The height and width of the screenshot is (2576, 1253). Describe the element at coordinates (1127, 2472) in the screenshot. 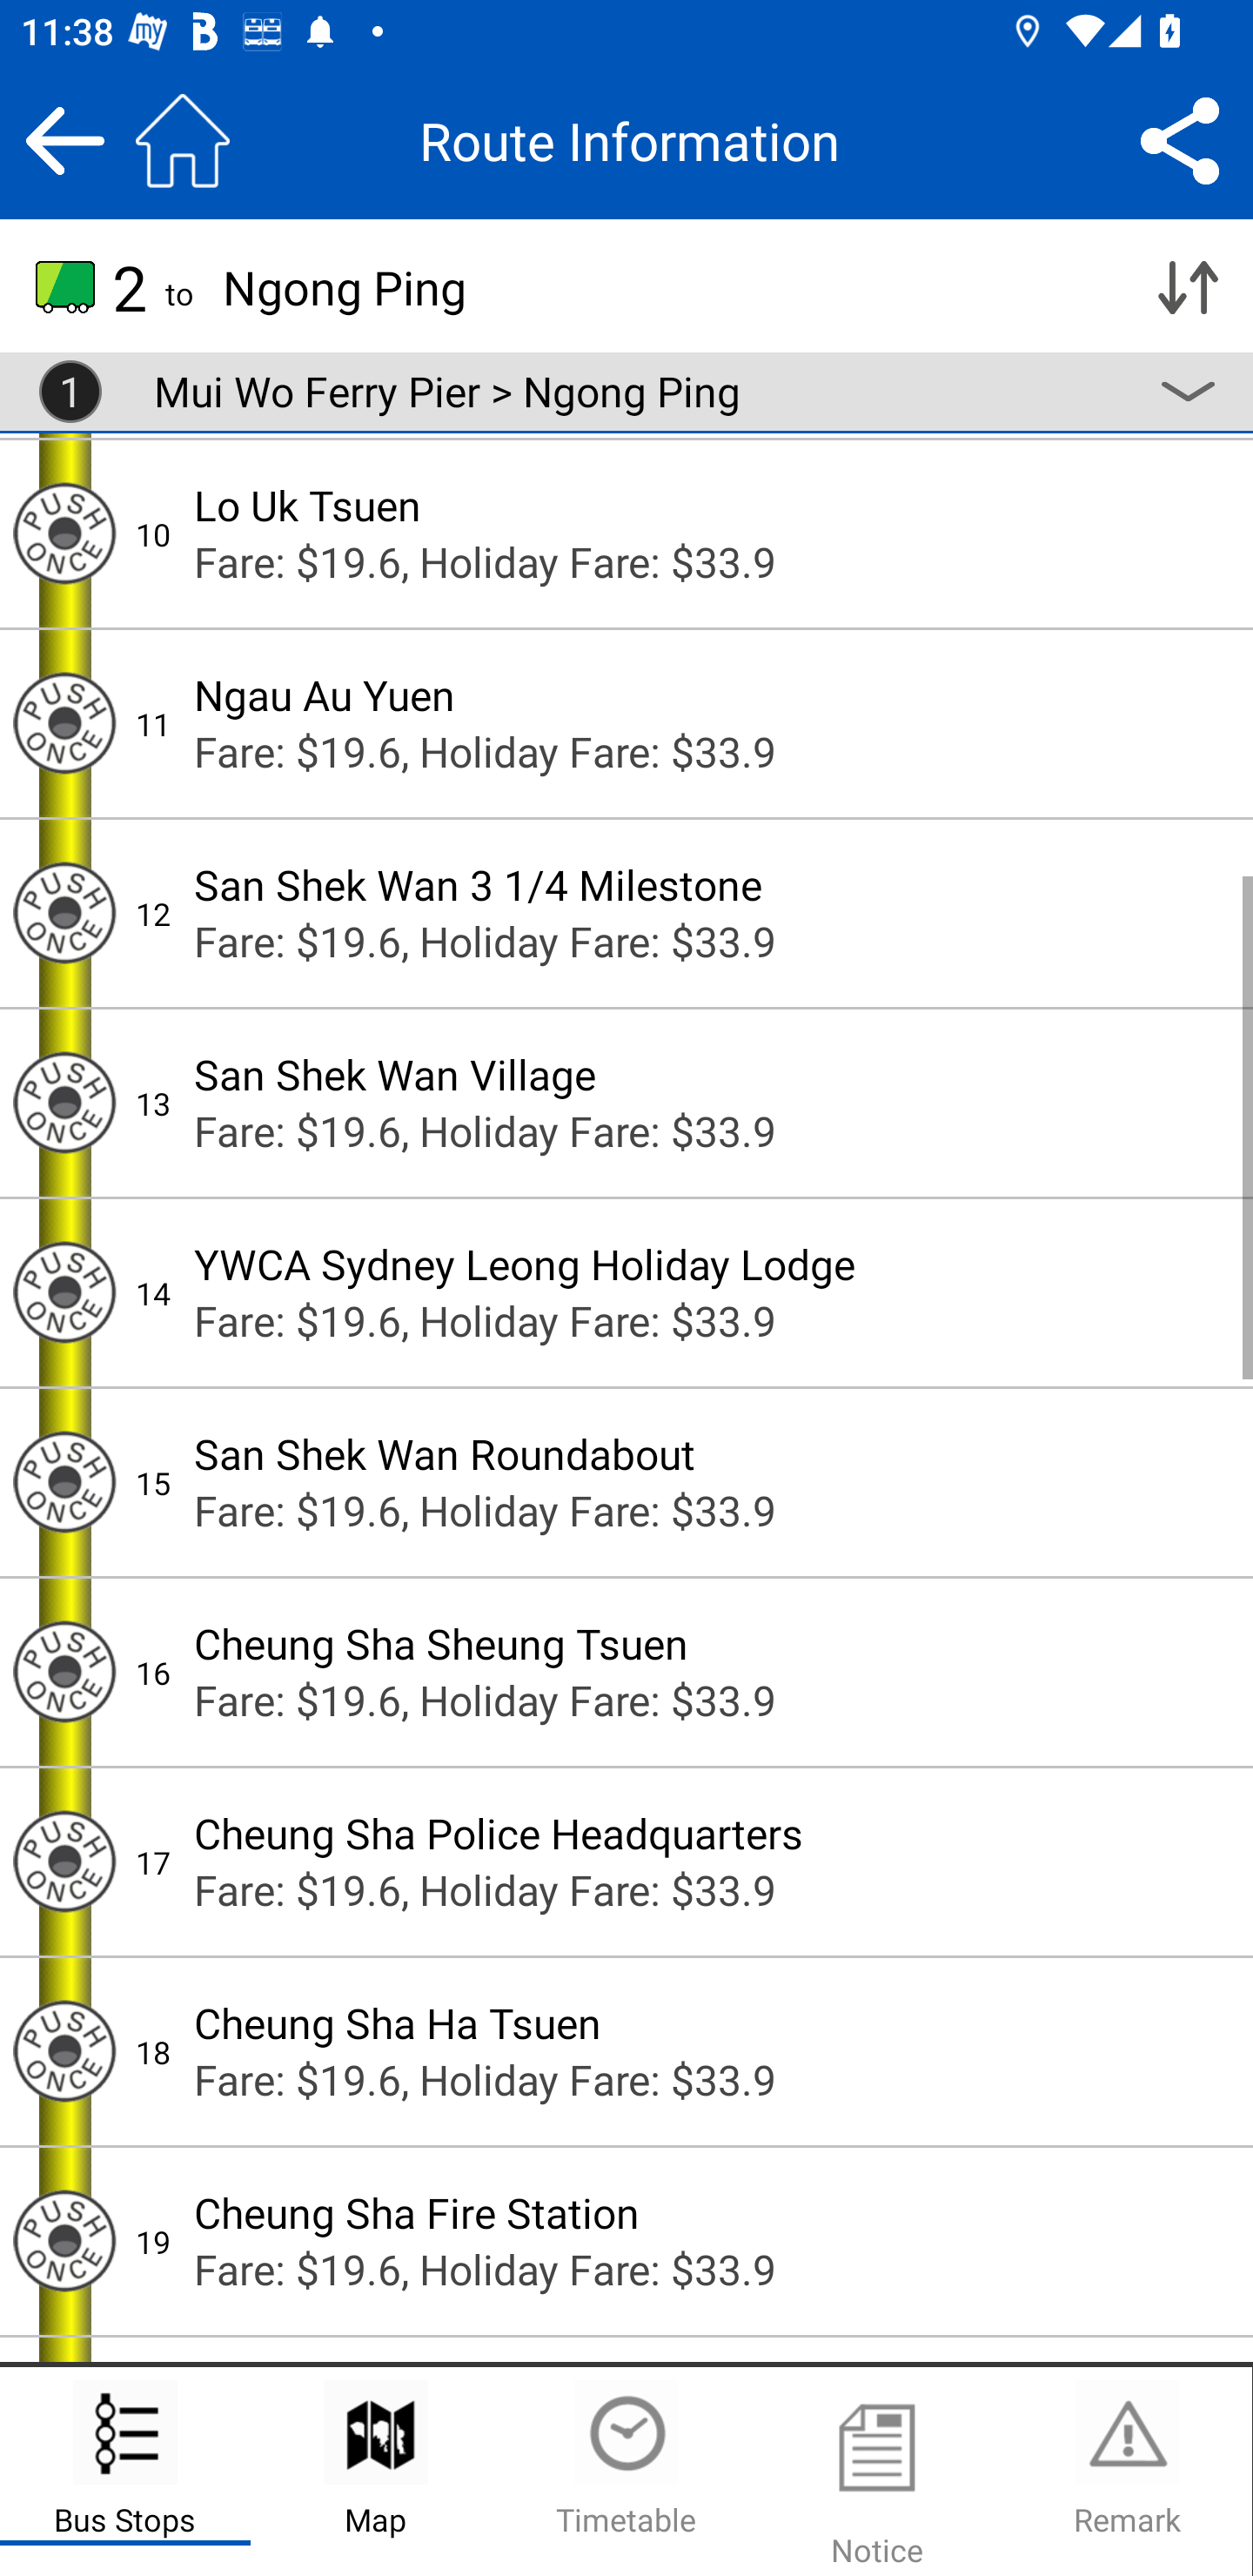

I see `Remark` at that location.